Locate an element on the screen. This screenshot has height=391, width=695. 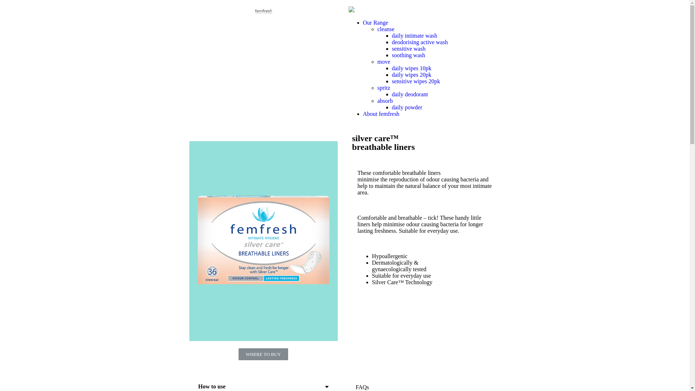
absorb is located at coordinates (385, 101).